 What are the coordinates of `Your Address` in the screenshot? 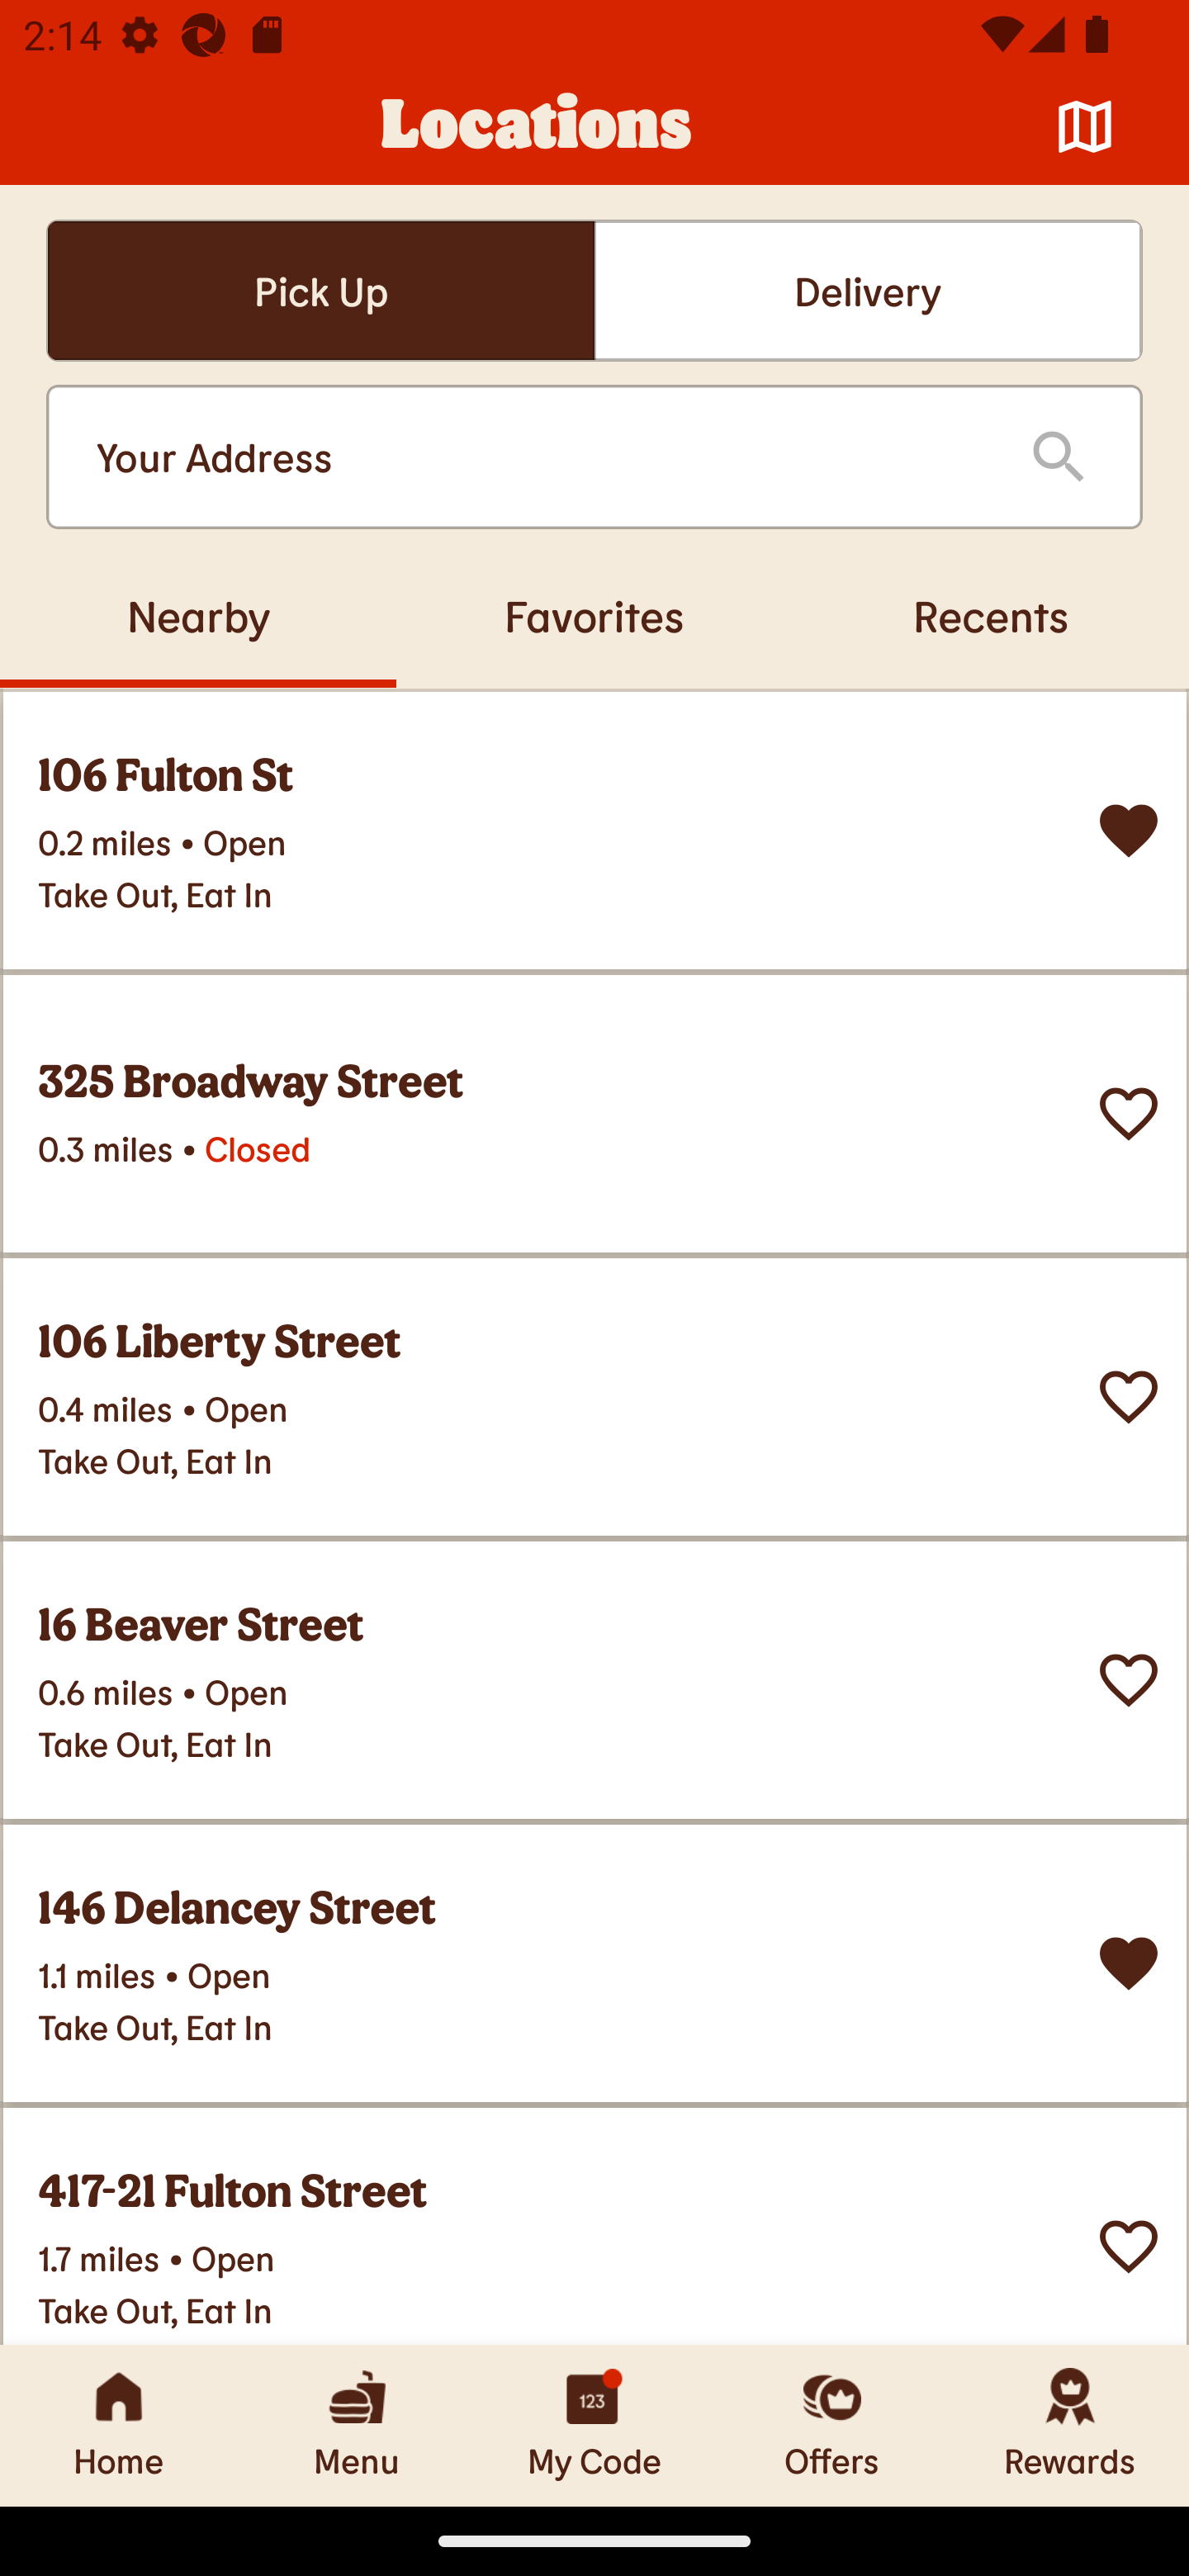 It's located at (537, 457).